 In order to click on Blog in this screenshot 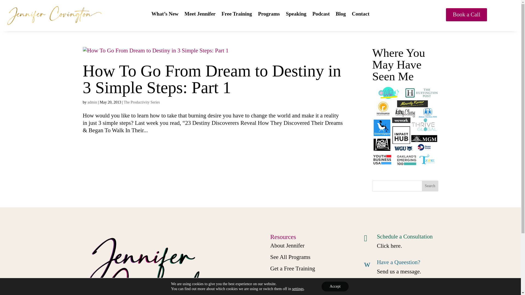, I will do `click(341, 15)`.